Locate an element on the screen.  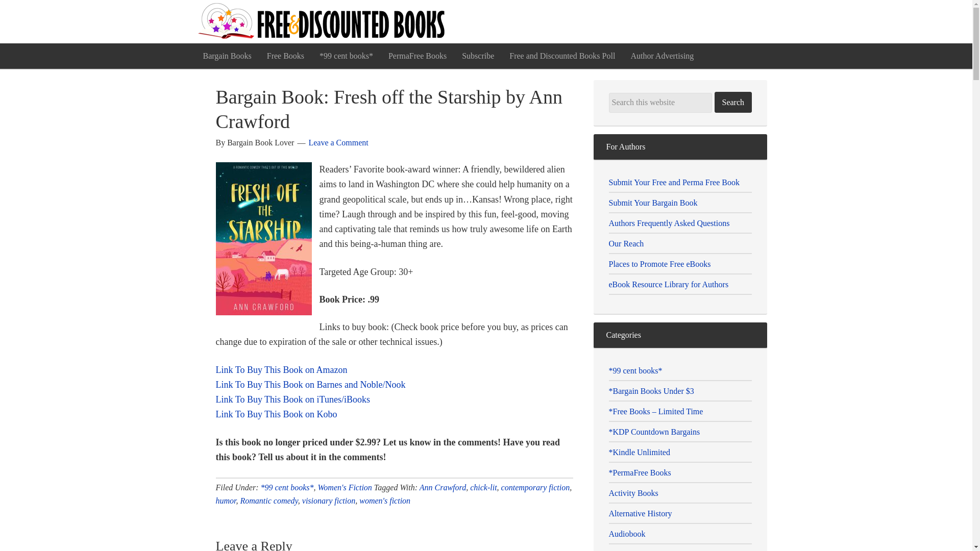
Authors Frequently Asked Questions is located at coordinates (669, 223).